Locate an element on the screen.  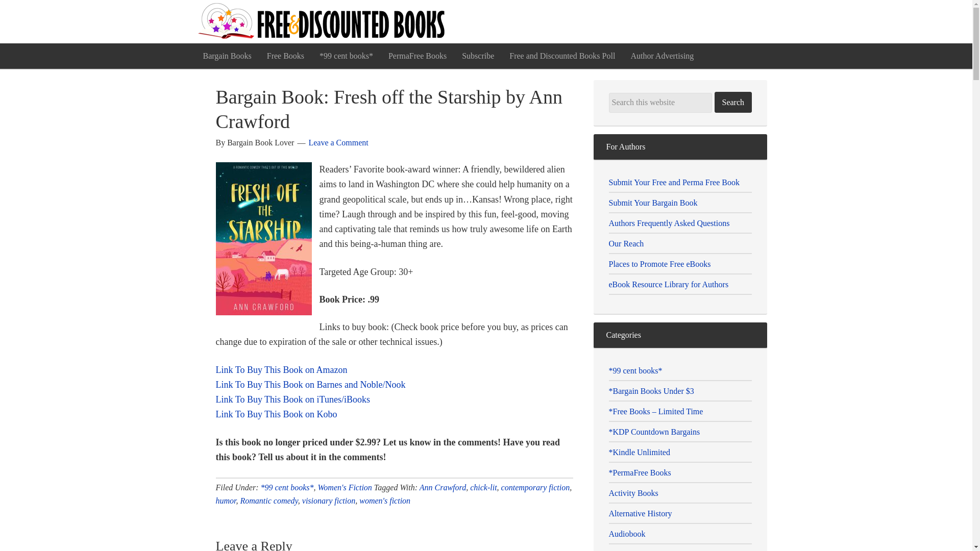
Authors Frequently Asked Questions is located at coordinates (669, 223).